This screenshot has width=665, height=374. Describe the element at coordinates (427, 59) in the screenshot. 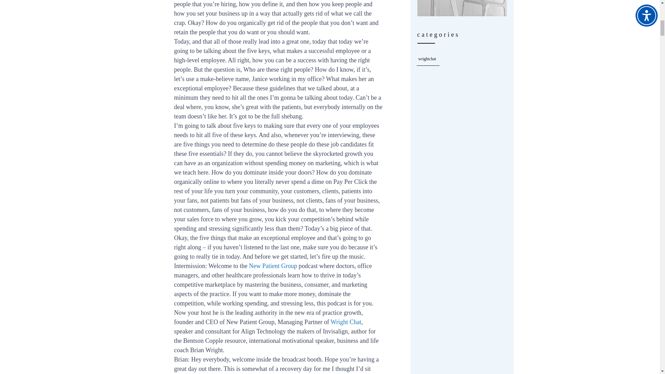

I see `wrightchat` at that location.